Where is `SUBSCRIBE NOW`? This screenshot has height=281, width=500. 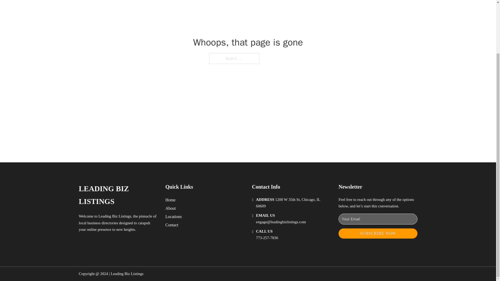 SUBSCRIBE NOW is located at coordinates (378, 233).